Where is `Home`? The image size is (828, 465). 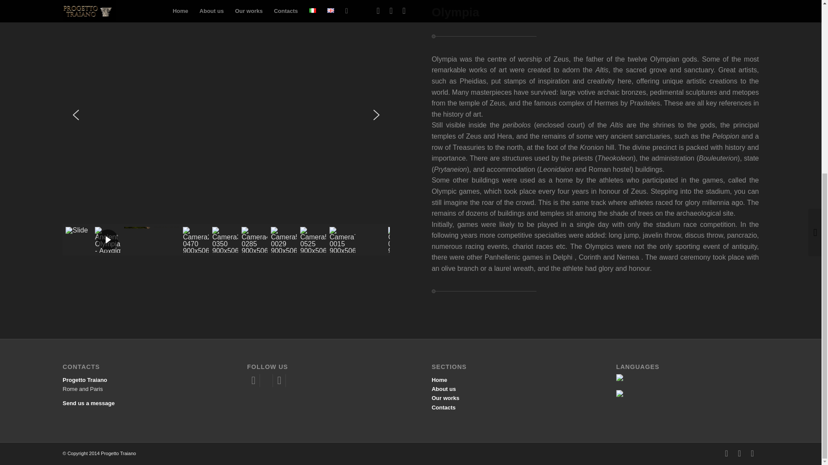 Home is located at coordinates (439, 380).